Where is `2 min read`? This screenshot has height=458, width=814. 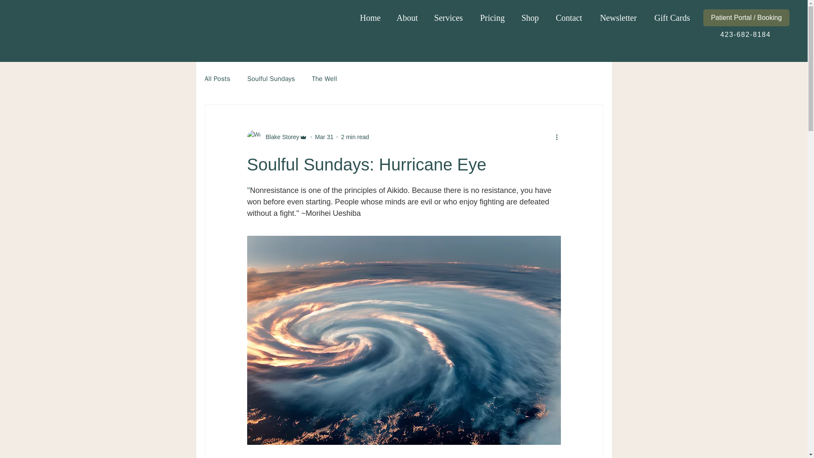
2 min read is located at coordinates (354, 137).